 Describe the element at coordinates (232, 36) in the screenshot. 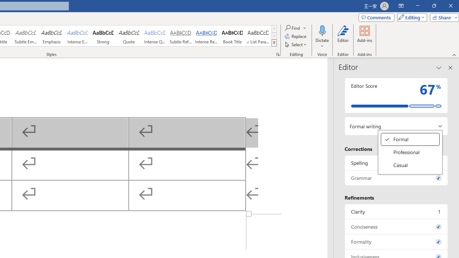

I see `Book Title` at that location.